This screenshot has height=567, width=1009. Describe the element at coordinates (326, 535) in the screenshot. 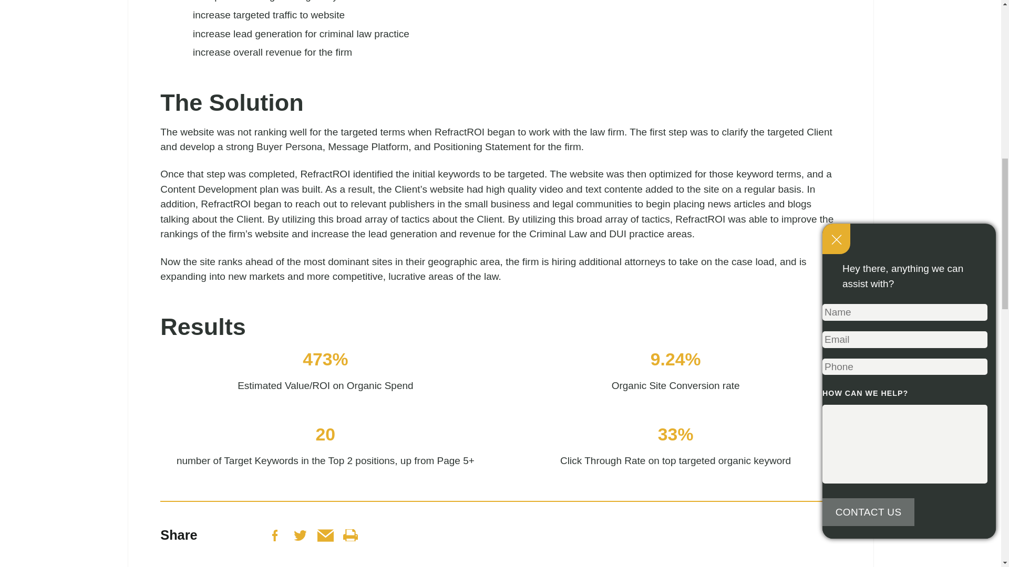

I see `Share this post via Email` at that location.